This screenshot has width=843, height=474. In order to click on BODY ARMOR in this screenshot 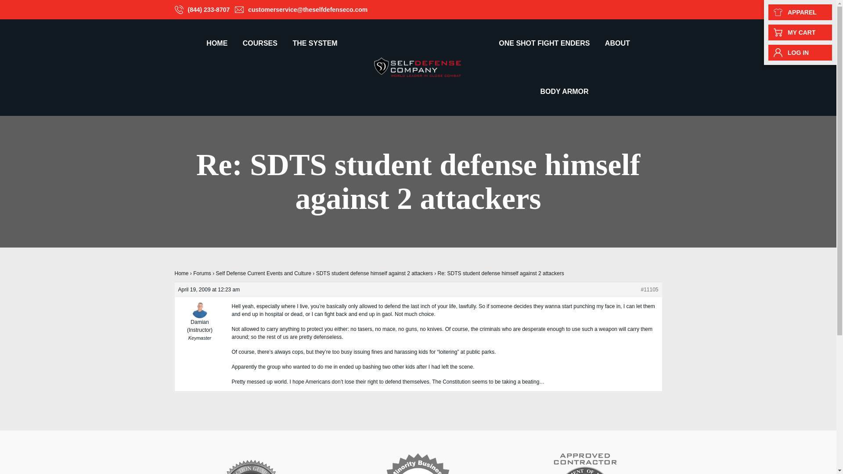, I will do `click(564, 91)`.